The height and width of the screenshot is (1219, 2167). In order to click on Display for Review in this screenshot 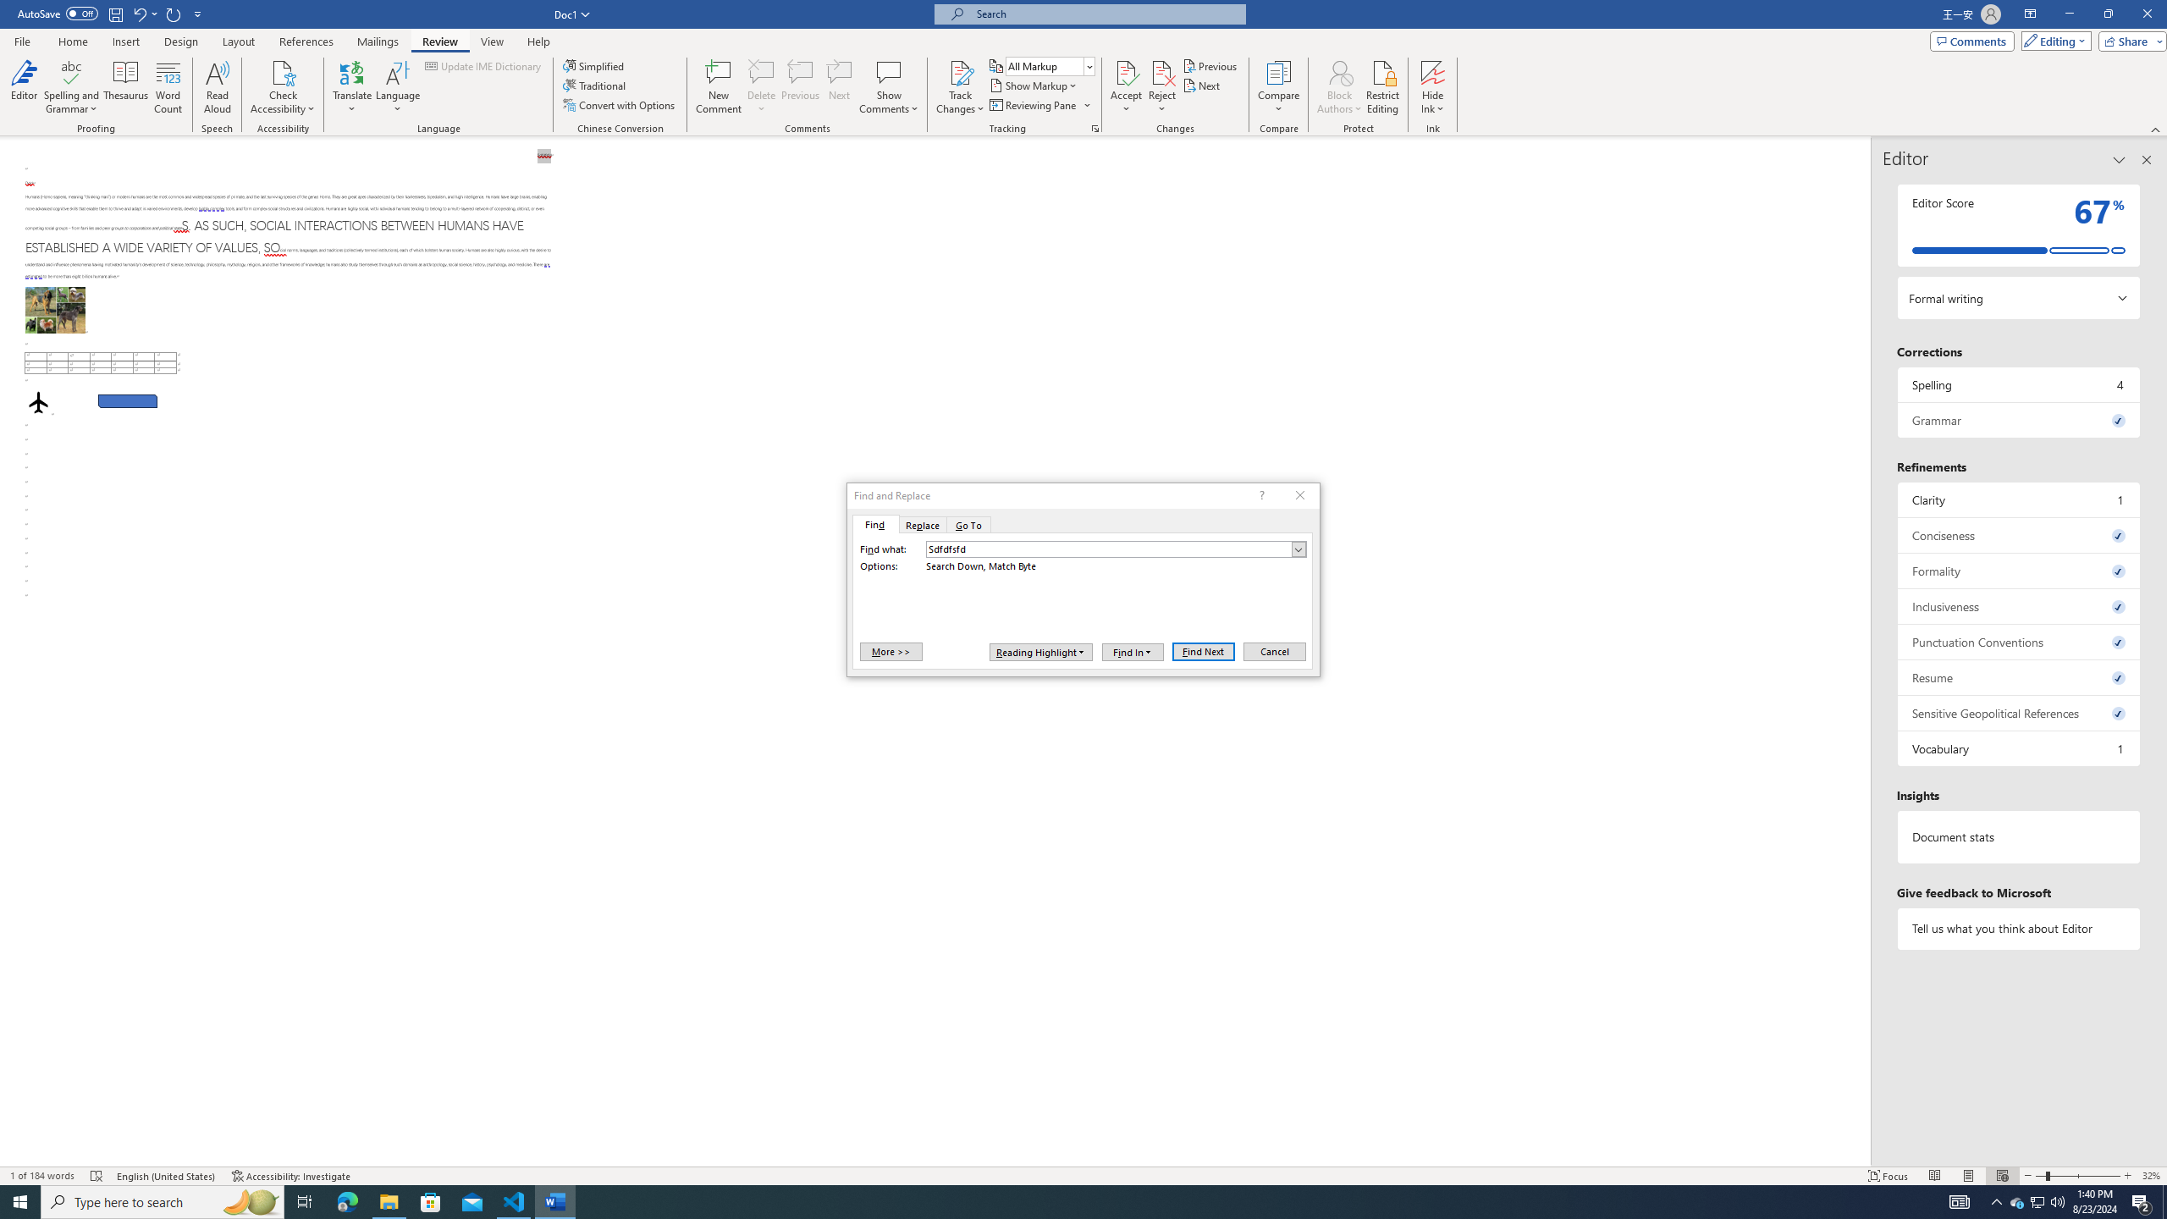, I will do `click(1050, 66)`.